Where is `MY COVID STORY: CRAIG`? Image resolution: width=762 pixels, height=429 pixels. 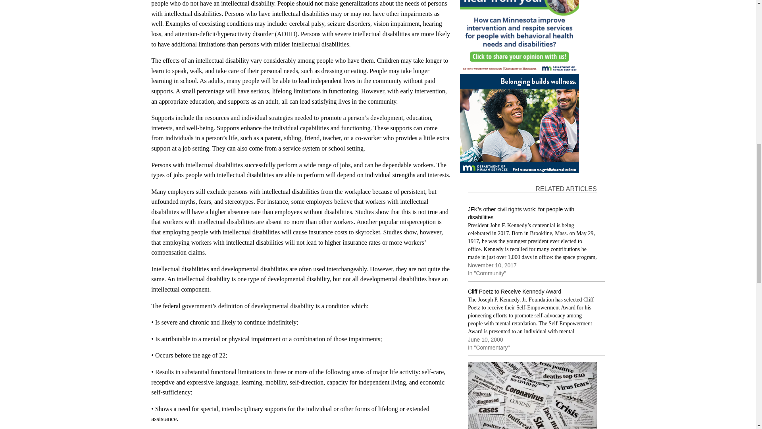 MY COVID STORY: CRAIG is located at coordinates (532, 396).